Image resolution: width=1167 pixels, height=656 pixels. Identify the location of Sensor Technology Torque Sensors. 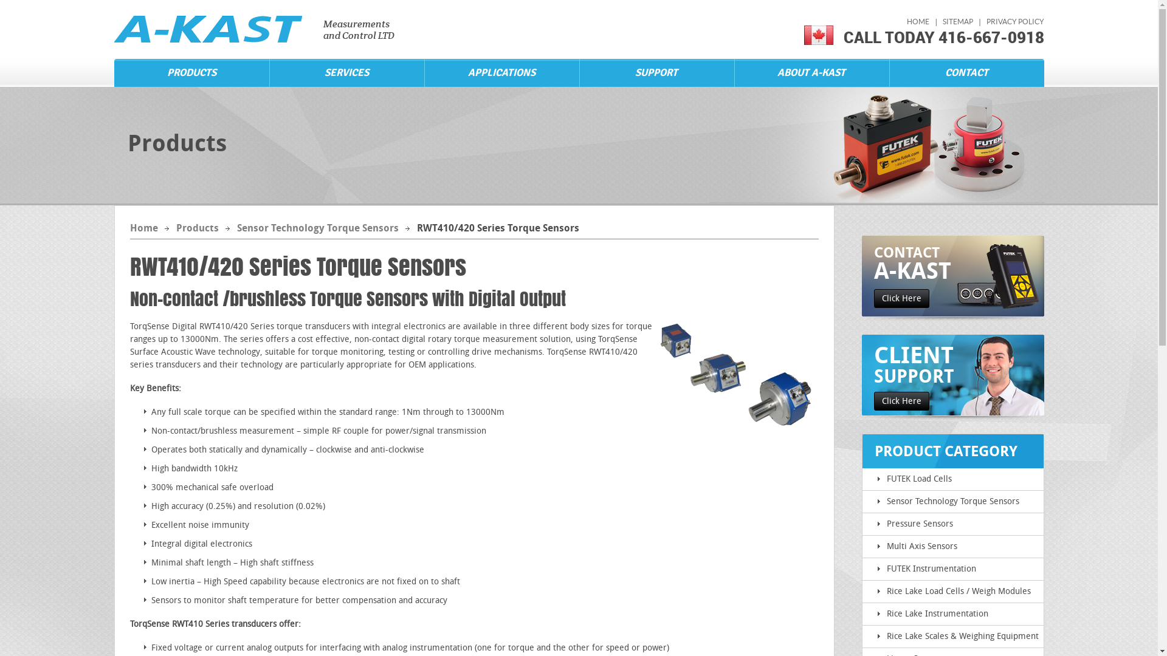
(318, 228).